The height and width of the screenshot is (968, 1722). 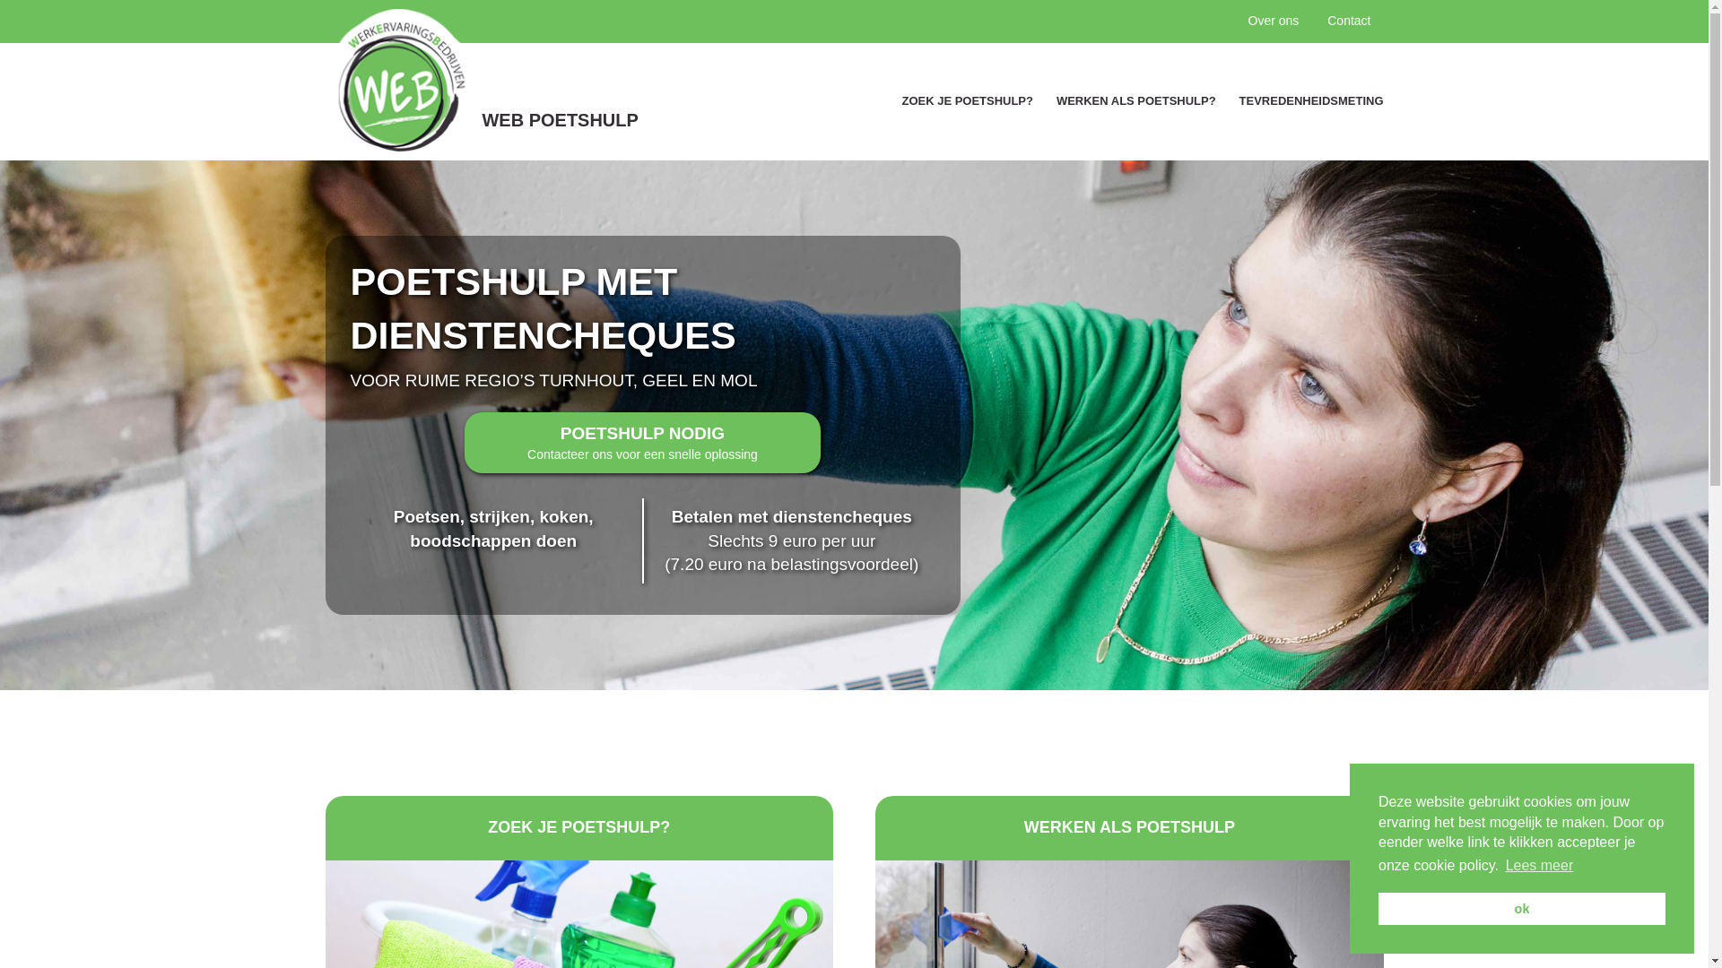 What do you see at coordinates (1349, 22) in the screenshot?
I see `Contact` at bounding box center [1349, 22].